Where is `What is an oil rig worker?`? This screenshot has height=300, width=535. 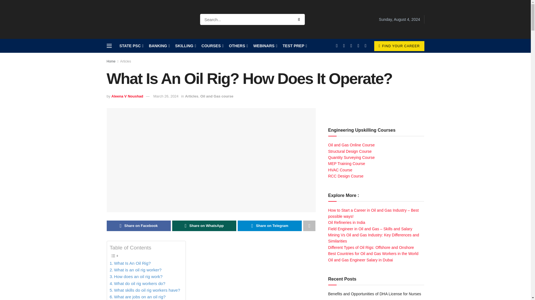 What is an oil rig worker? is located at coordinates (135, 270).